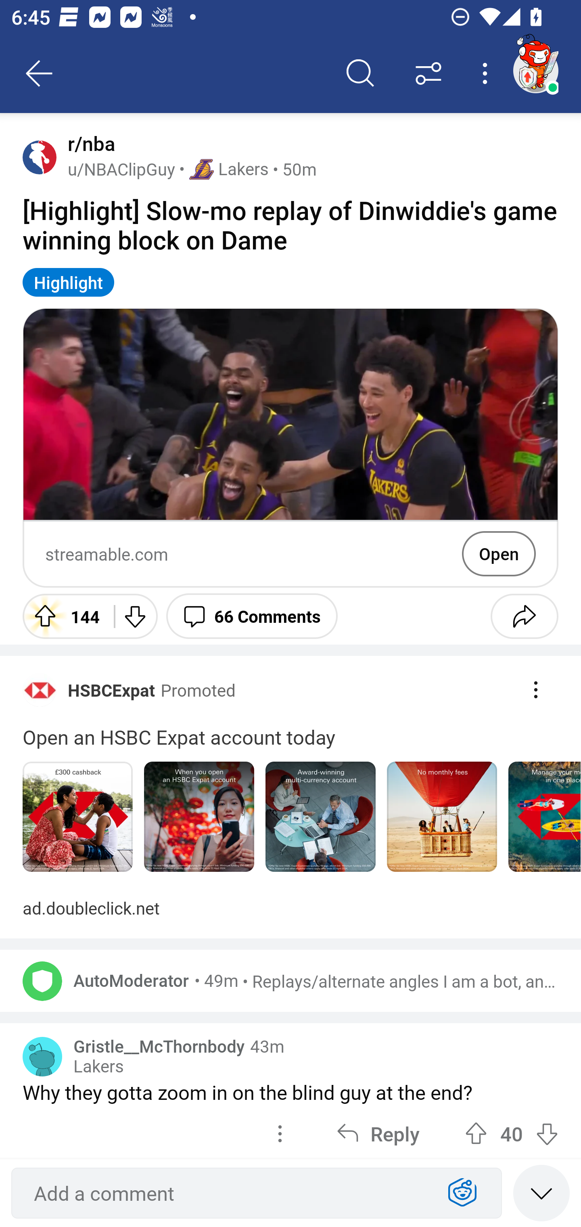 This screenshot has height=1227, width=581. I want to click on Image 4 of 5. , so click(442, 817).